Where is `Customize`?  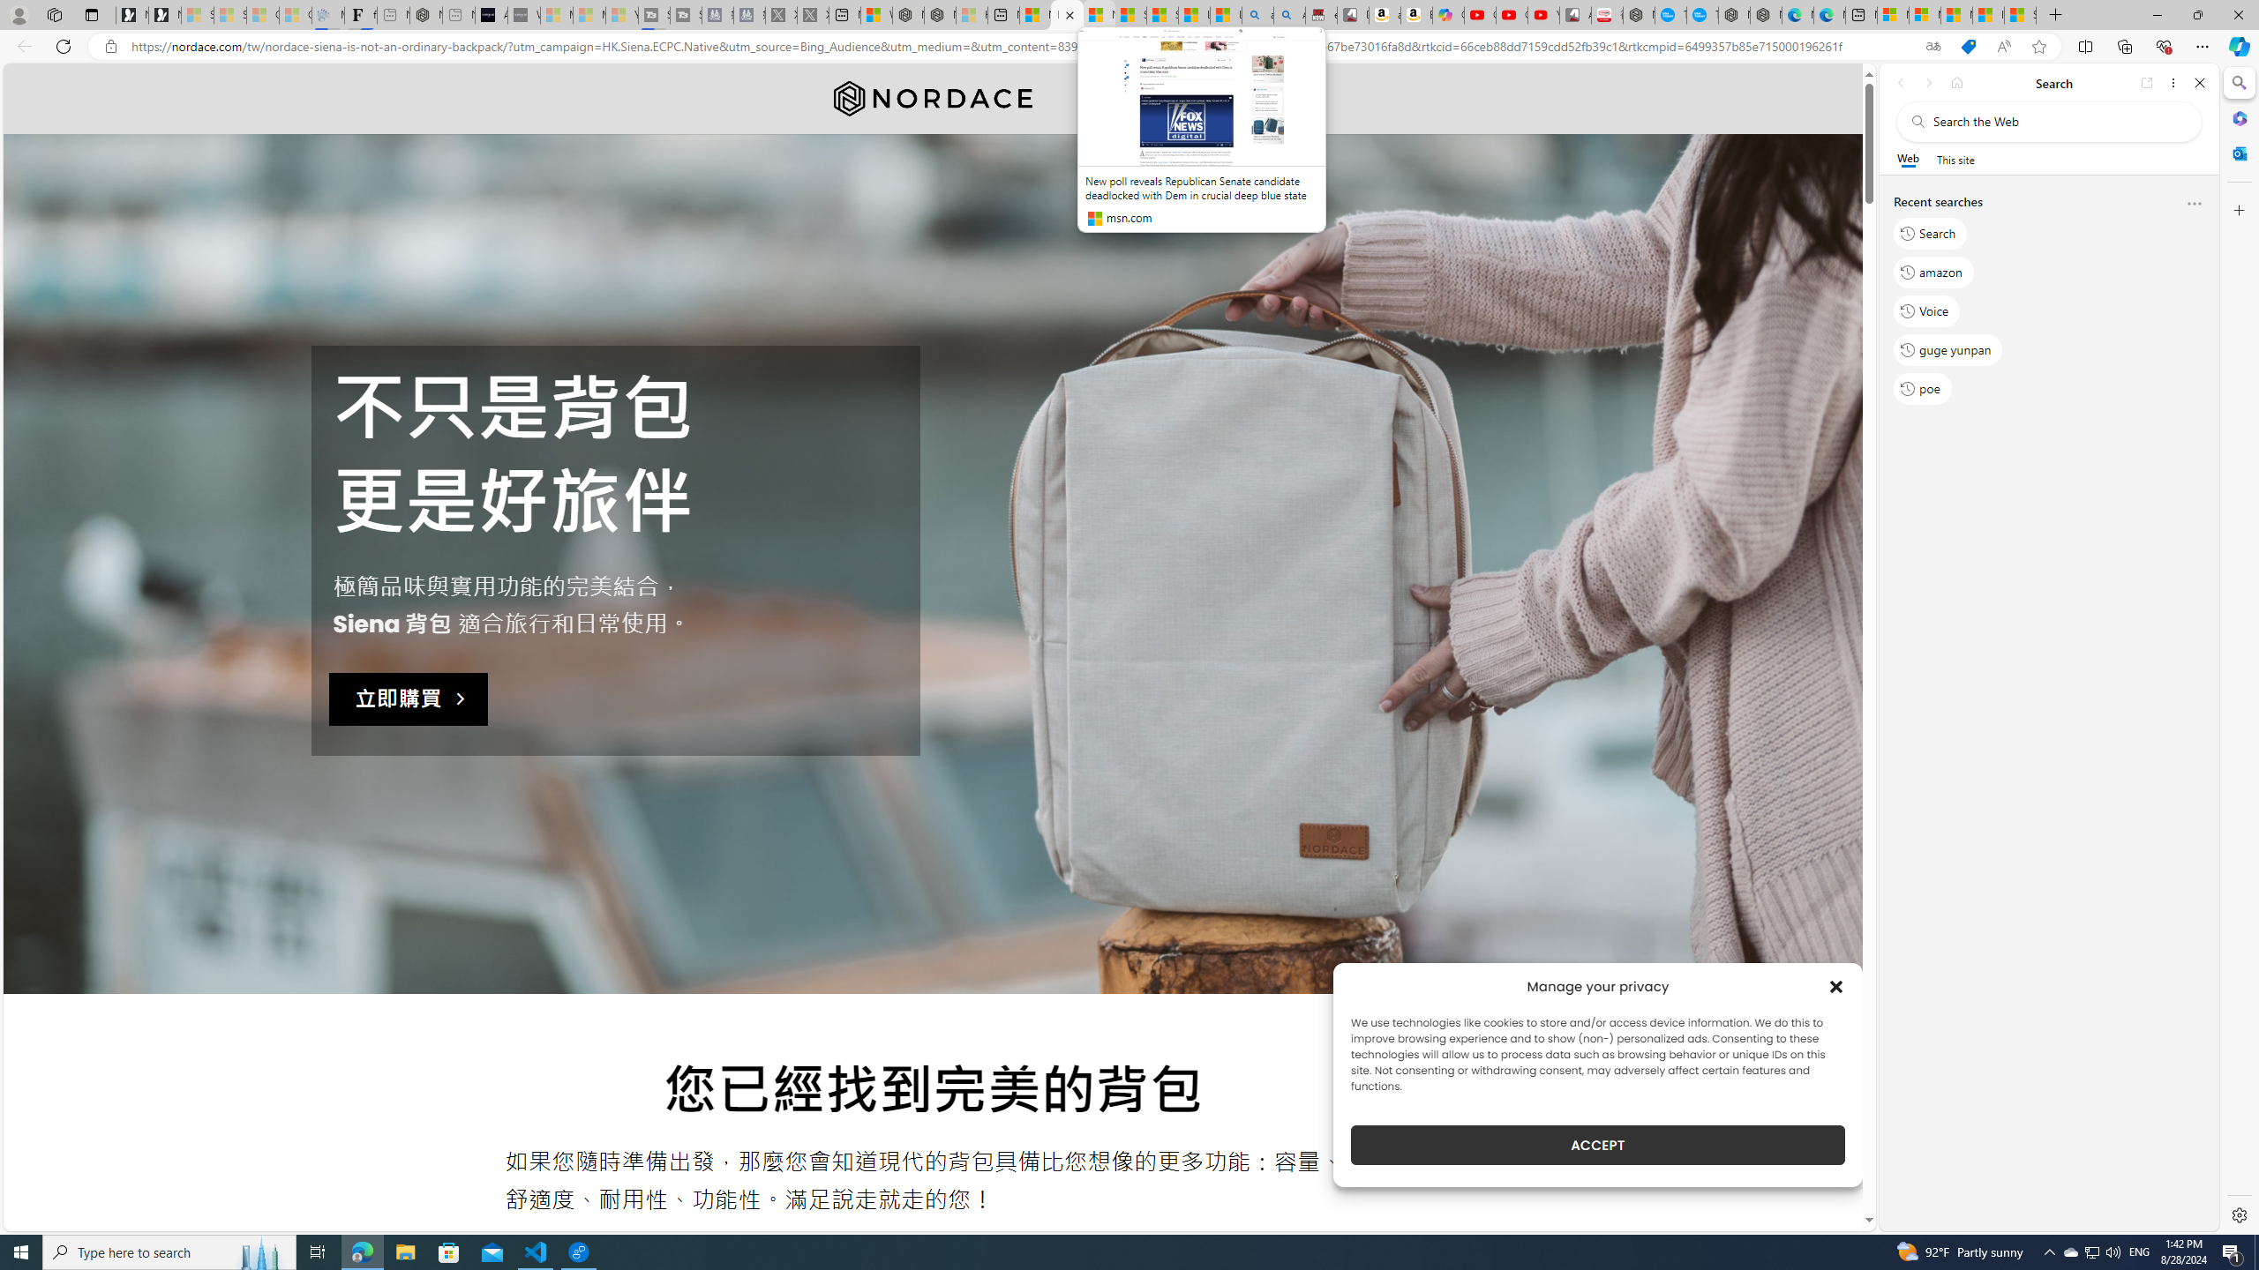 Customize is located at coordinates (2238, 210).